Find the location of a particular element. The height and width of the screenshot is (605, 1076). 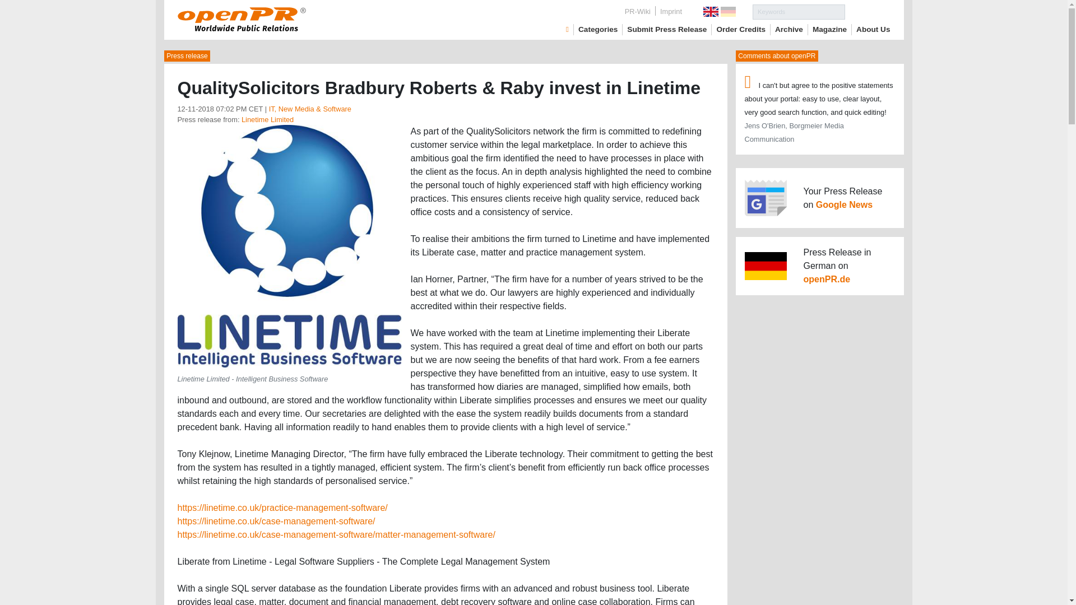

archive und pressrelease of Linetime Limited is located at coordinates (267, 120).